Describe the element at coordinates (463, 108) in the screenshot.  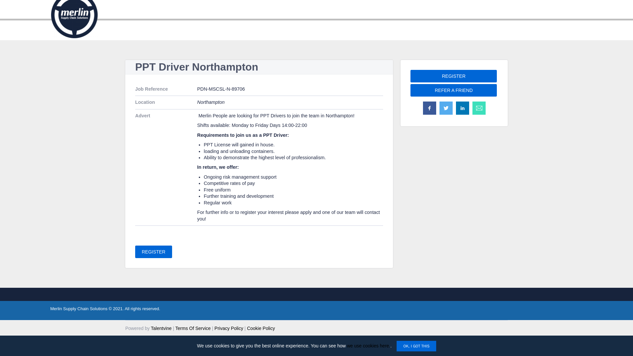
I see `Share on LinkedIn` at that location.